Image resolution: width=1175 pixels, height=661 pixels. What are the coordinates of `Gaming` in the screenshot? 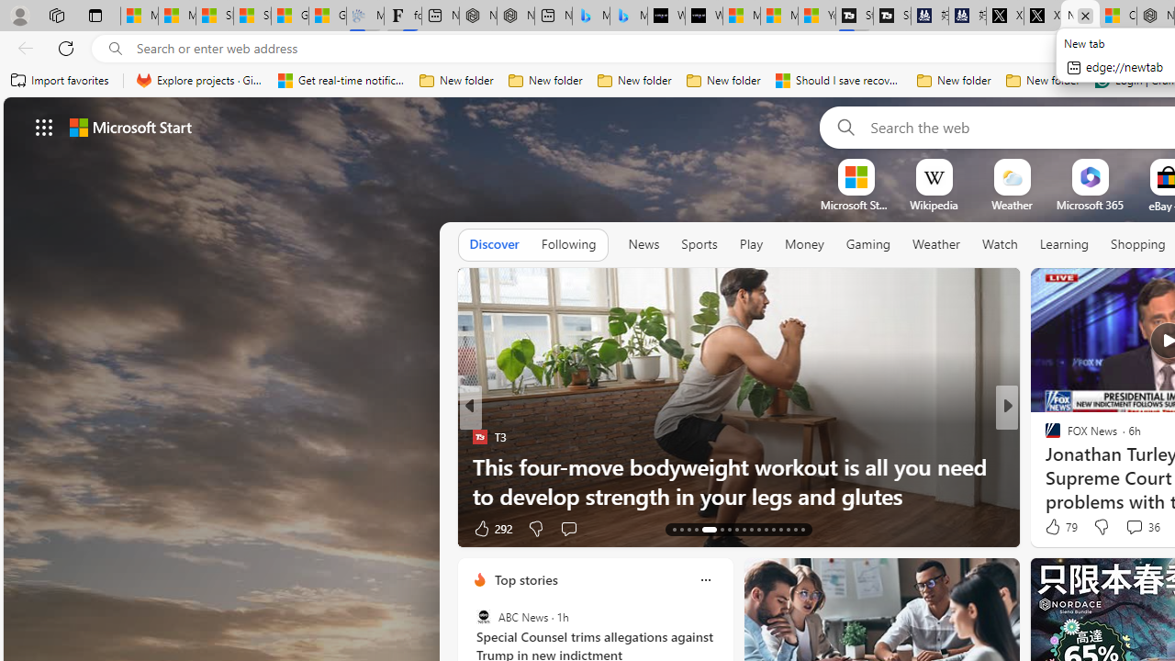 It's located at (868, 244).